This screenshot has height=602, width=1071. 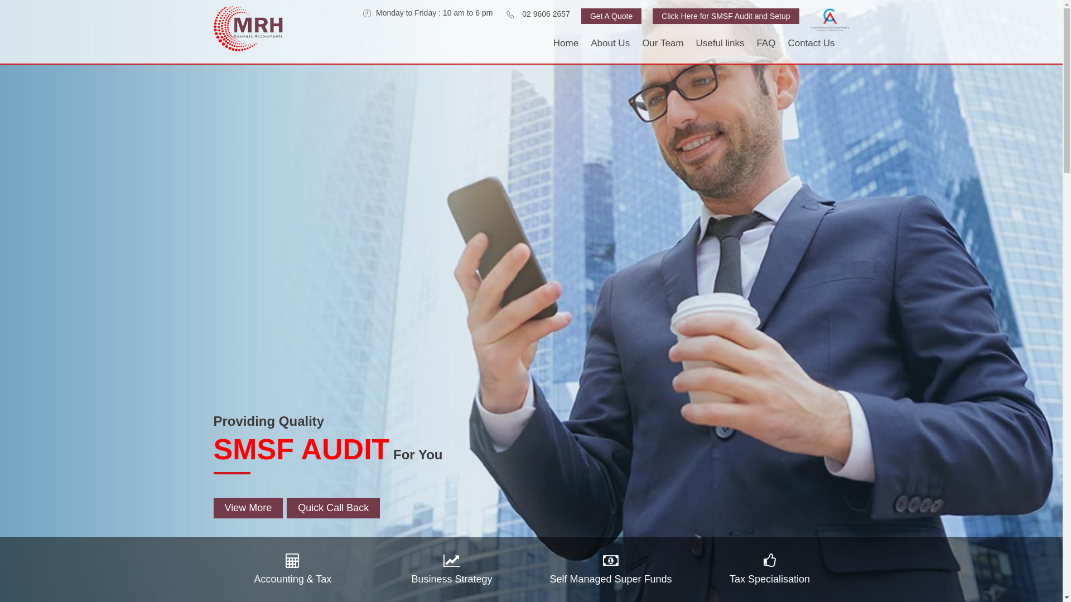 What do you see at coordinates (766, 43) in the screenshot?
I see `FAQ` at bounding box center [766, 43].